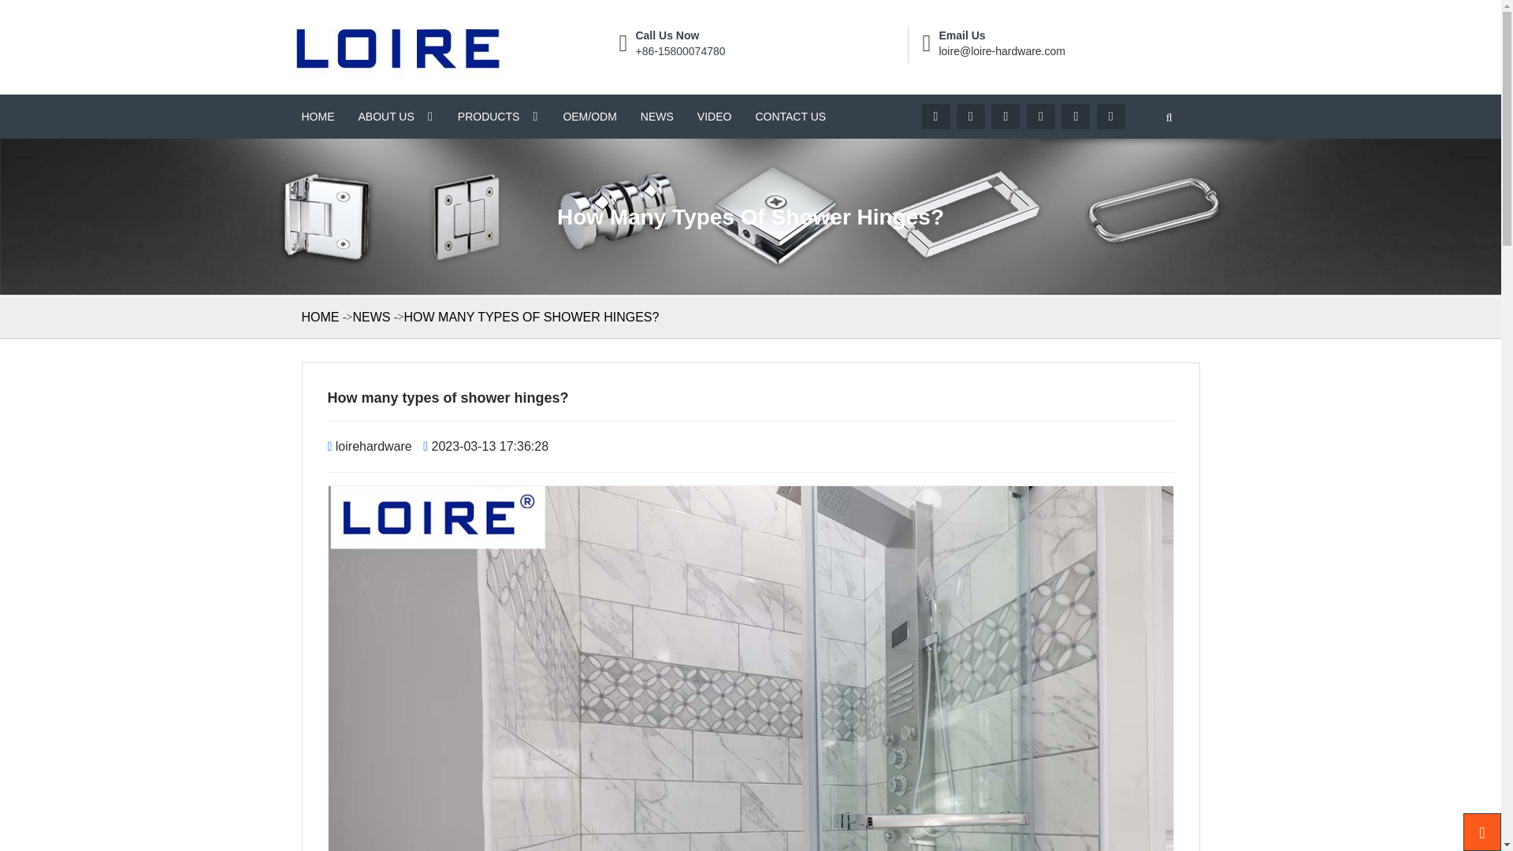 This screenshot has height=851, width=1513. I want to click on PRODUCTS, so click(499, 117).